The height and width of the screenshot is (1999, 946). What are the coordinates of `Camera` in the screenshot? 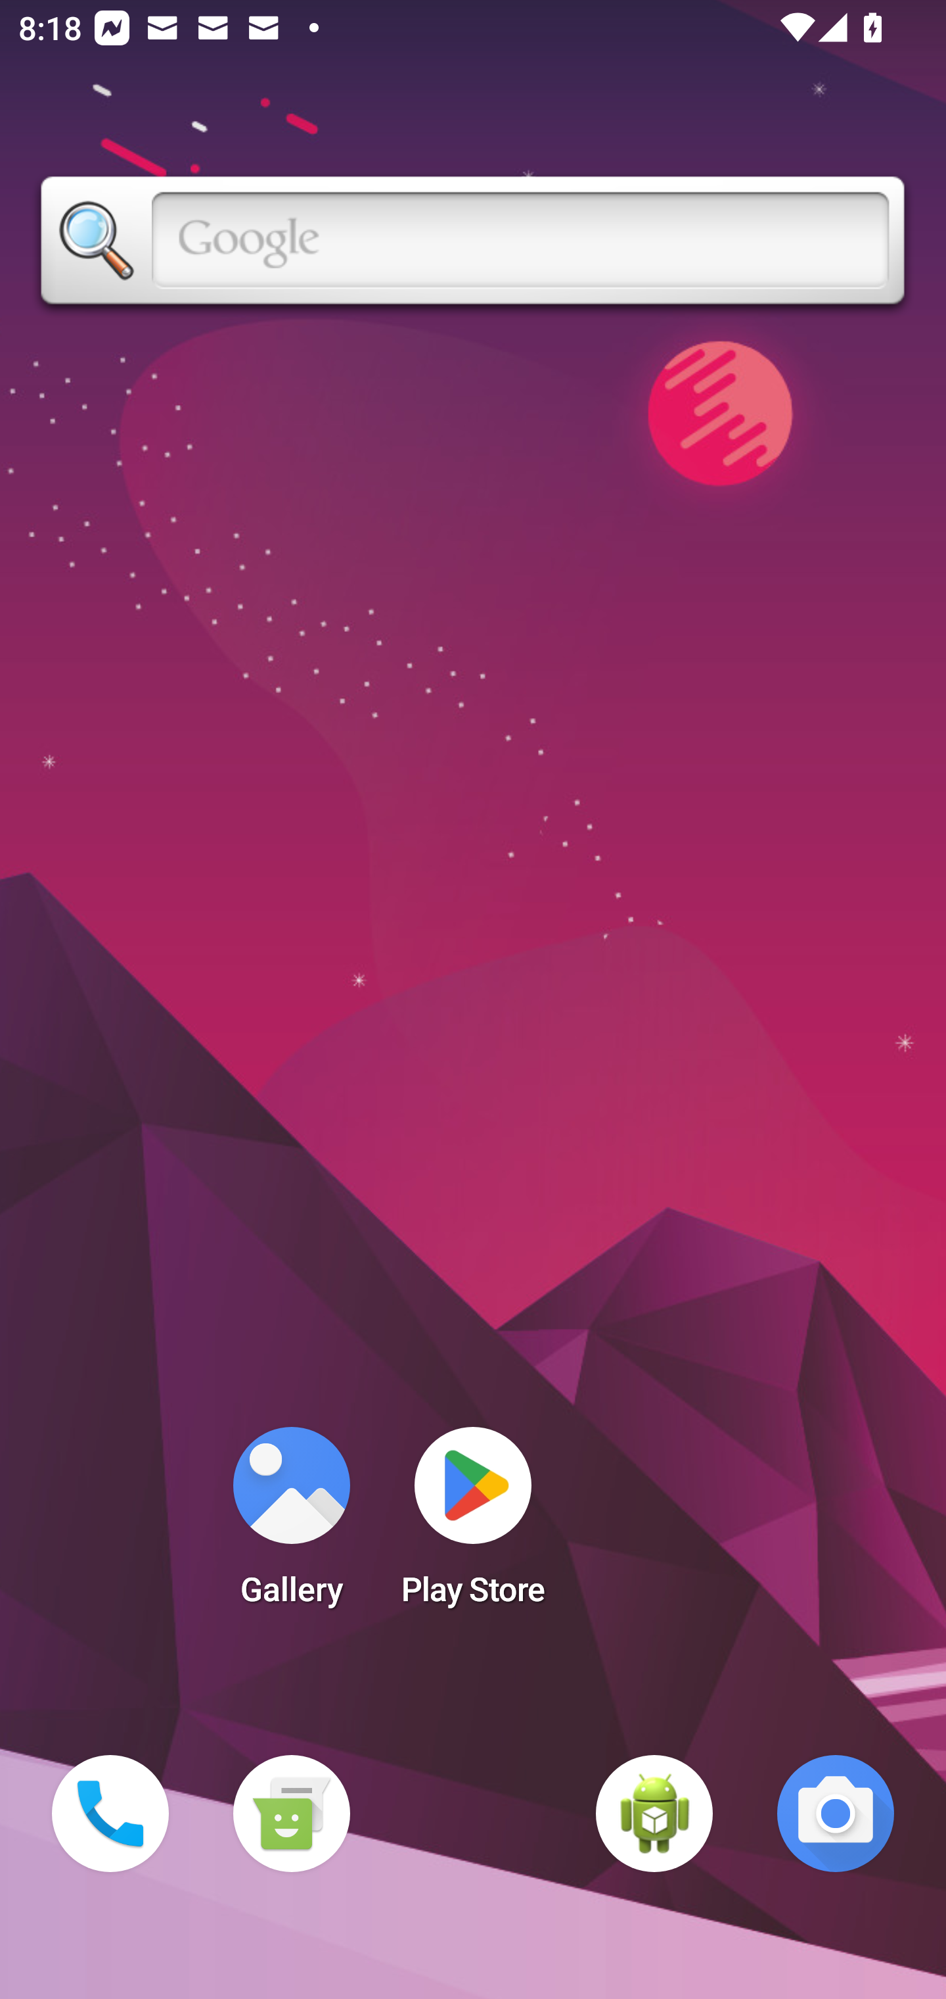 It's located at (836, 1814).